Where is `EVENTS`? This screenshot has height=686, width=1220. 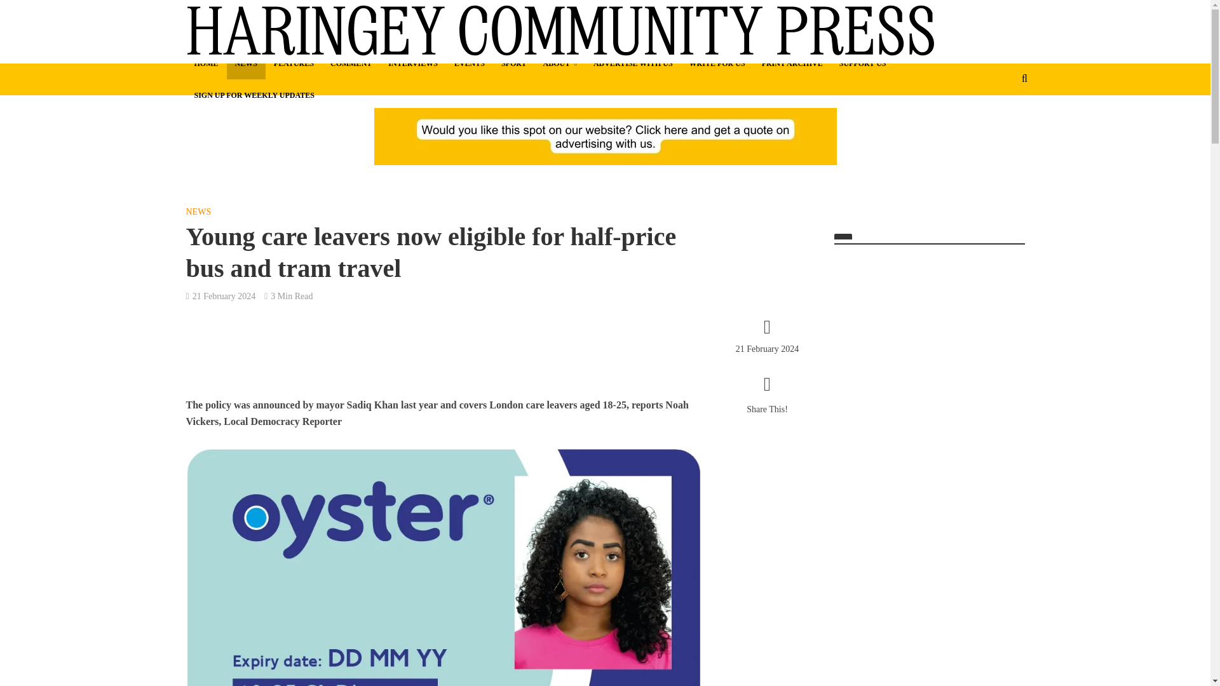
EVENTS is located at coordinates (469, 64).